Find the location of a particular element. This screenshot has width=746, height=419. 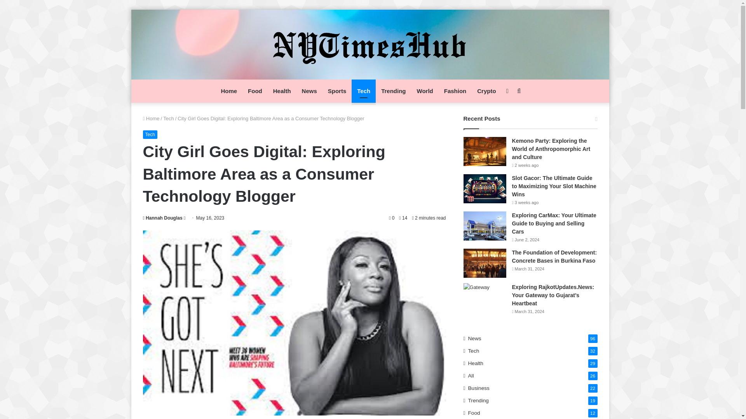

Tech is located at coordinates (150, 134).